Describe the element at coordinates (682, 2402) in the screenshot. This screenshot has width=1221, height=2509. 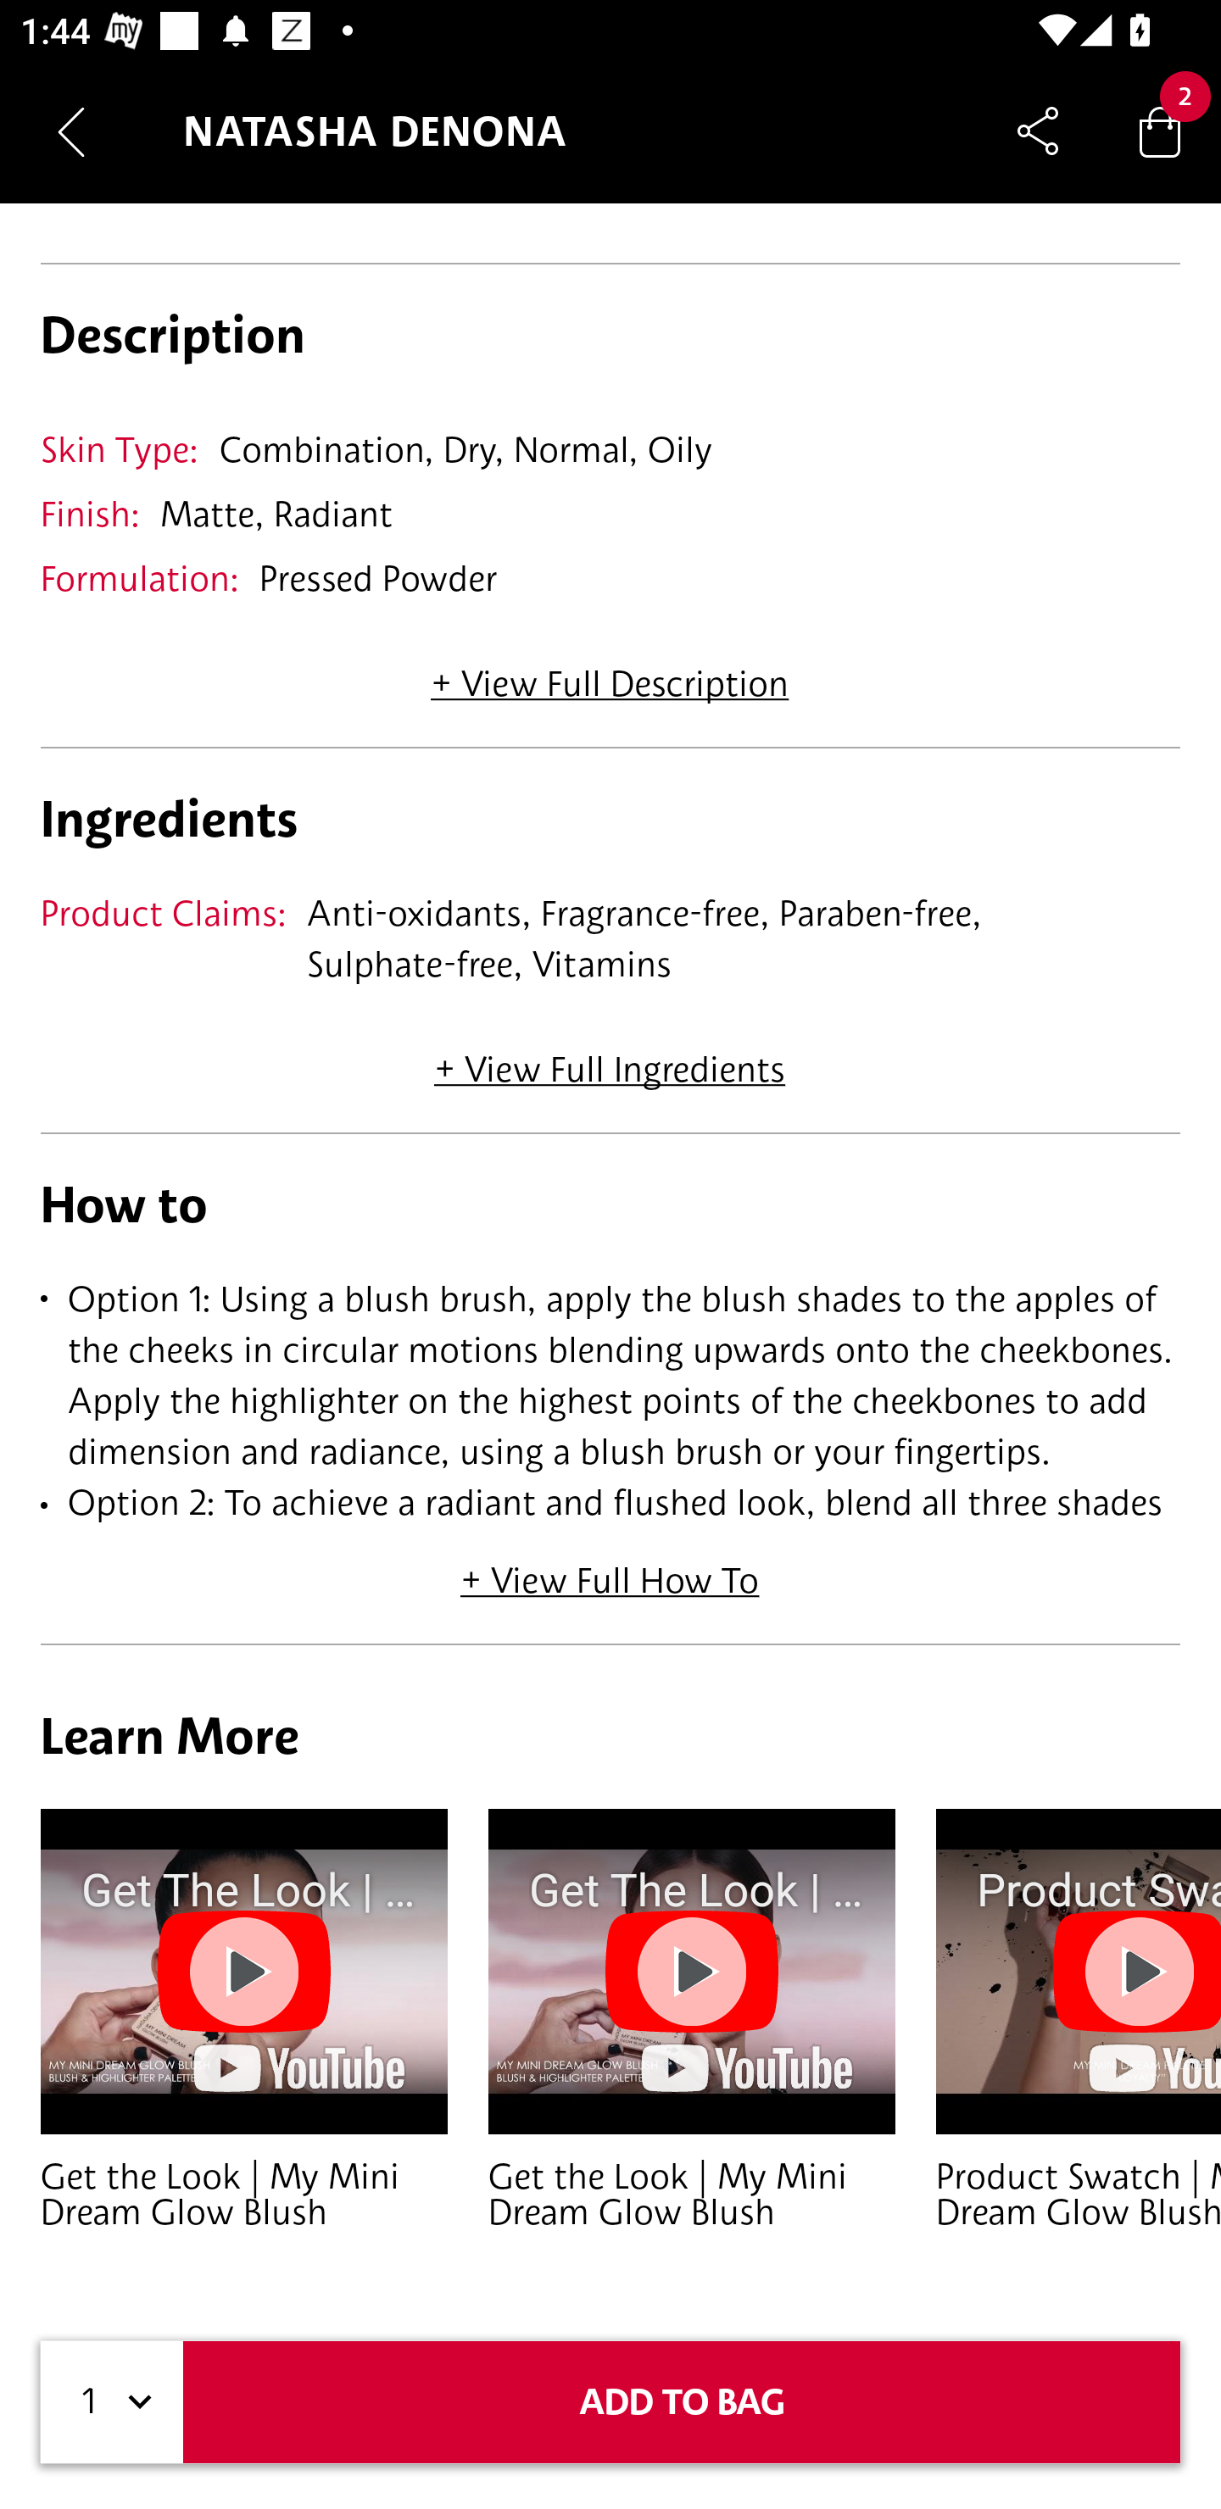
I see `ADD TO BAG` at that location.